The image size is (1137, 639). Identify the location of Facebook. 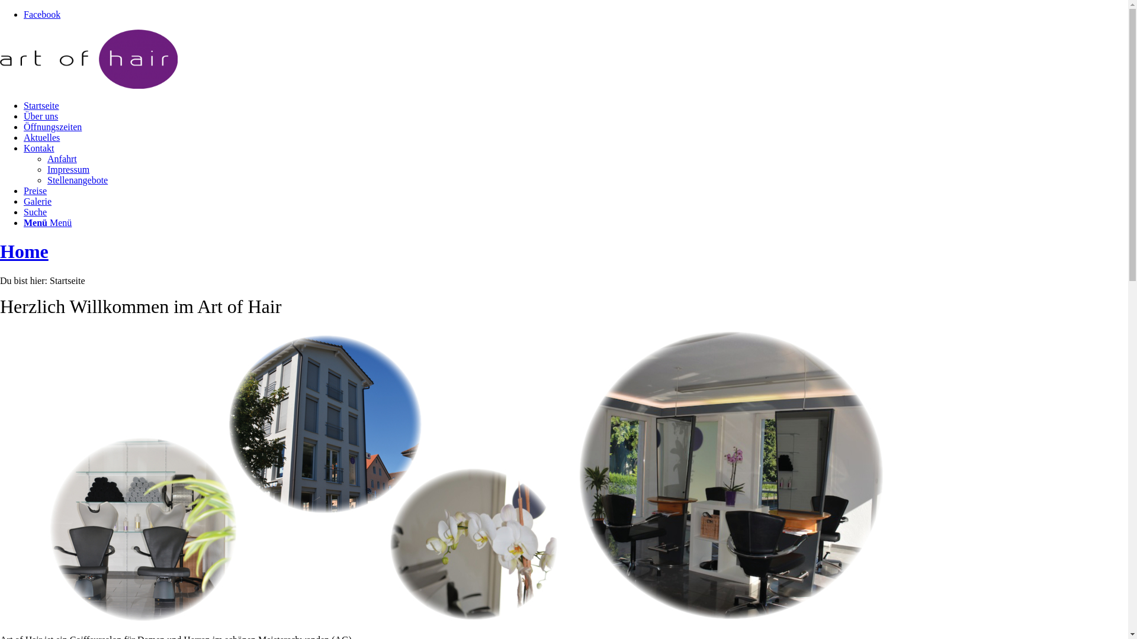
(42, 14).